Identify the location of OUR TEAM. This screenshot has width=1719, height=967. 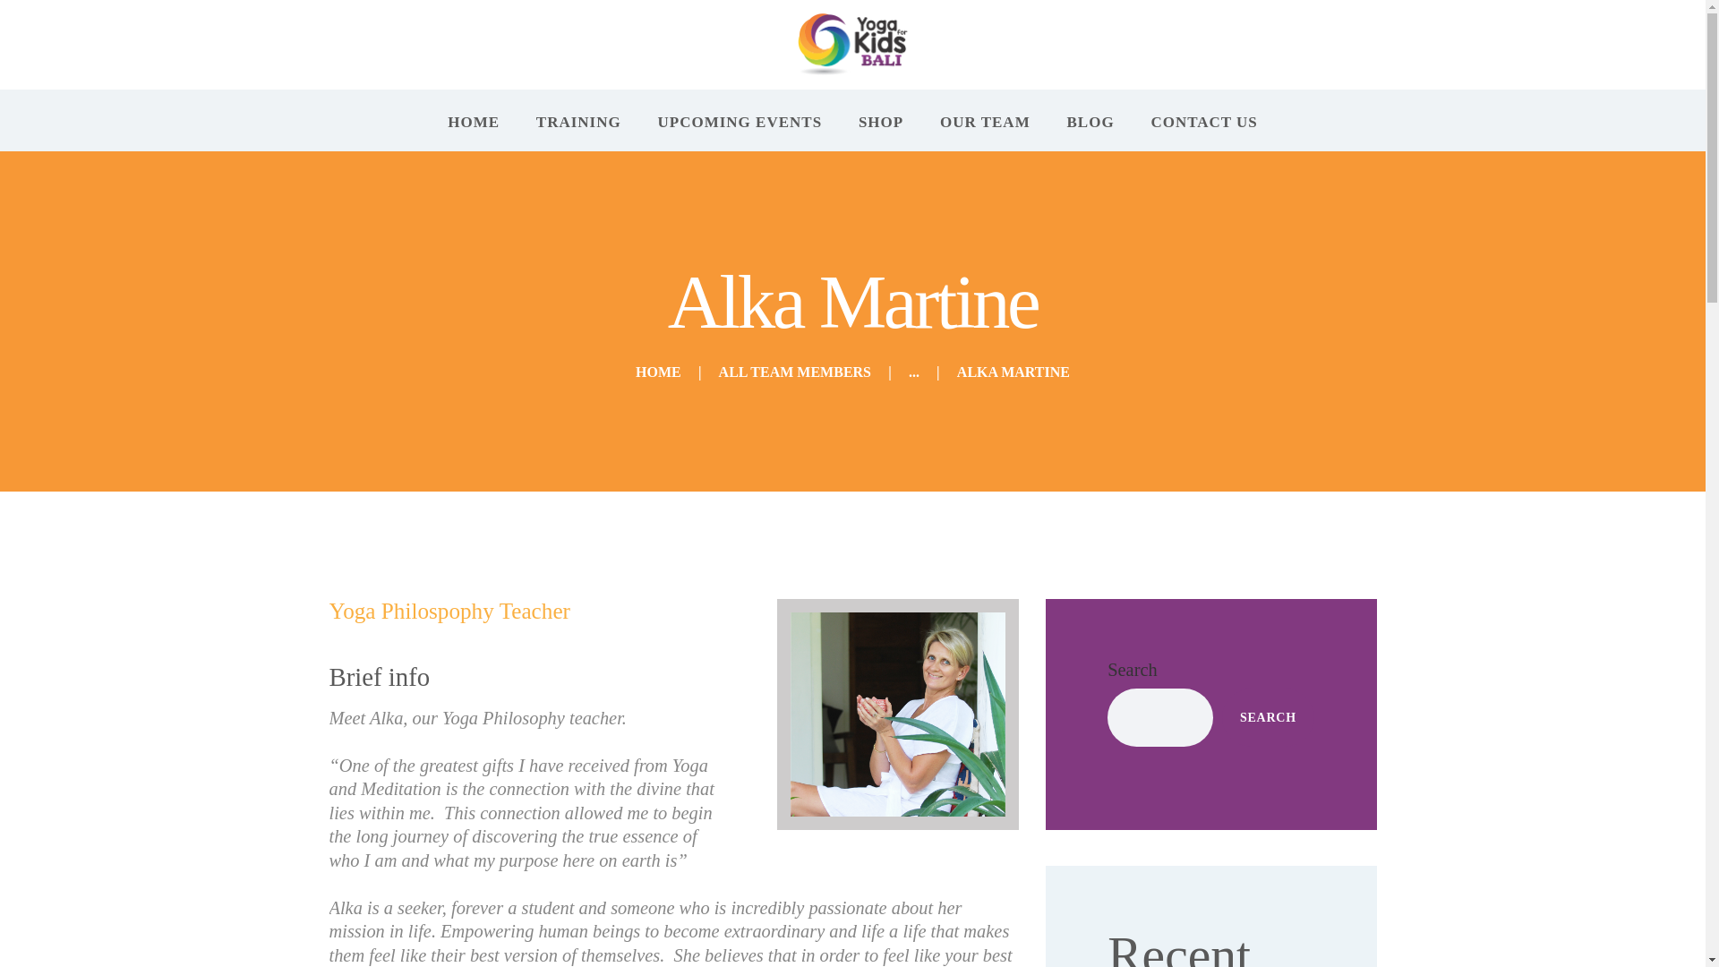
(985, 122).